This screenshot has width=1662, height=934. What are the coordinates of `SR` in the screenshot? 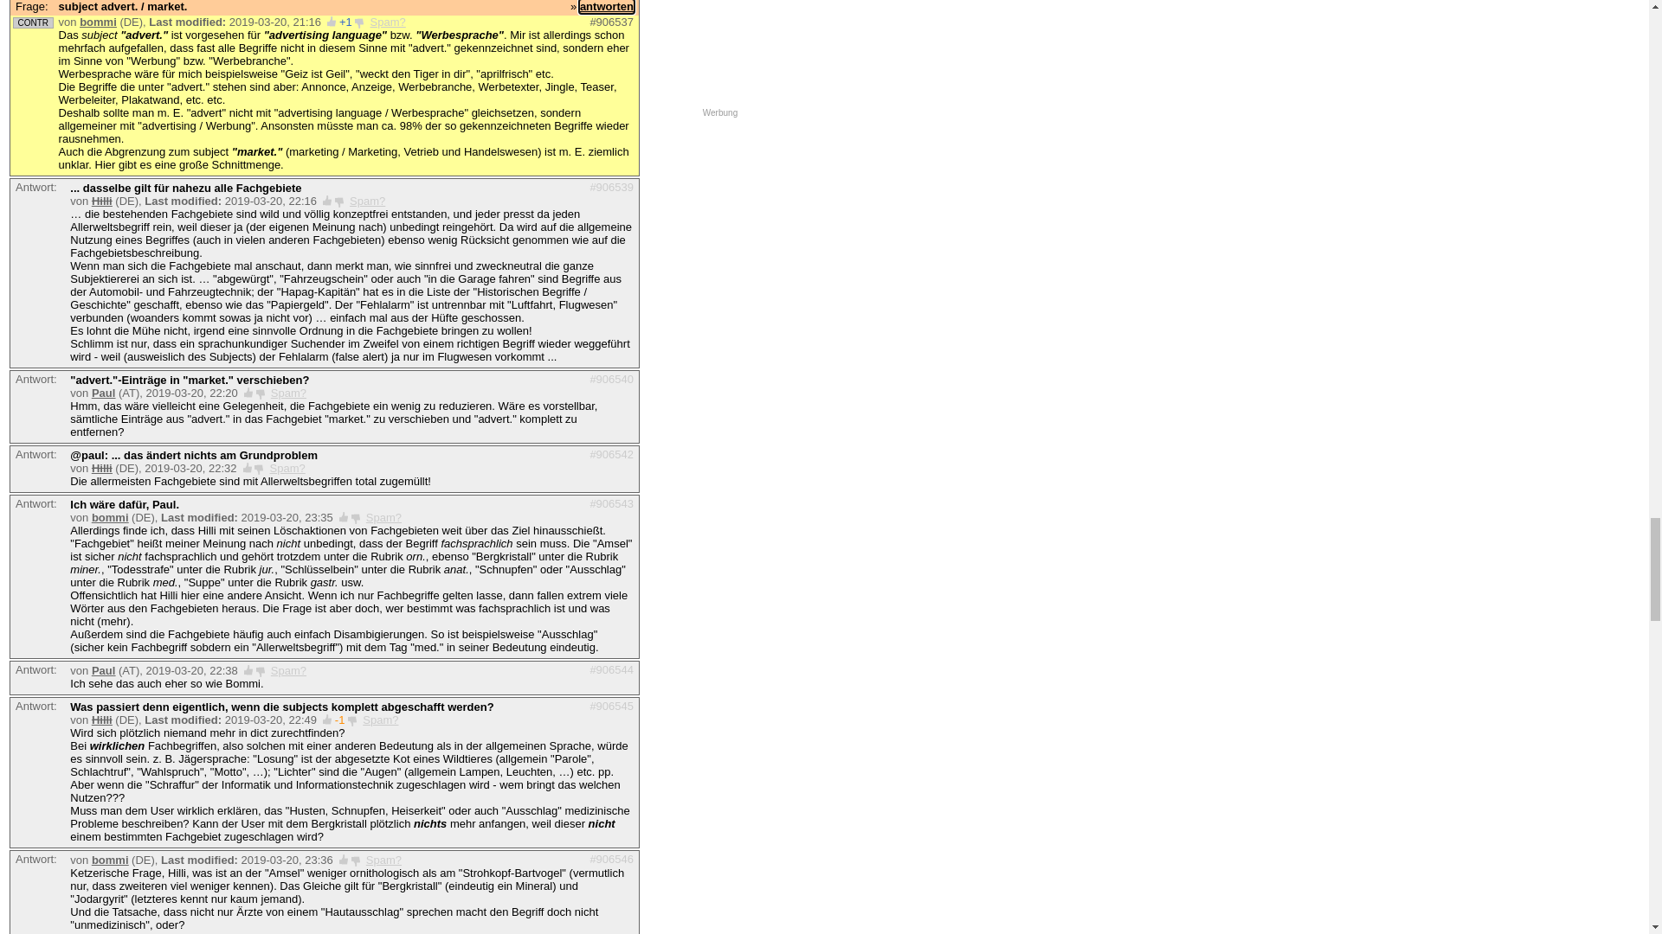 It's located at (544, 10).